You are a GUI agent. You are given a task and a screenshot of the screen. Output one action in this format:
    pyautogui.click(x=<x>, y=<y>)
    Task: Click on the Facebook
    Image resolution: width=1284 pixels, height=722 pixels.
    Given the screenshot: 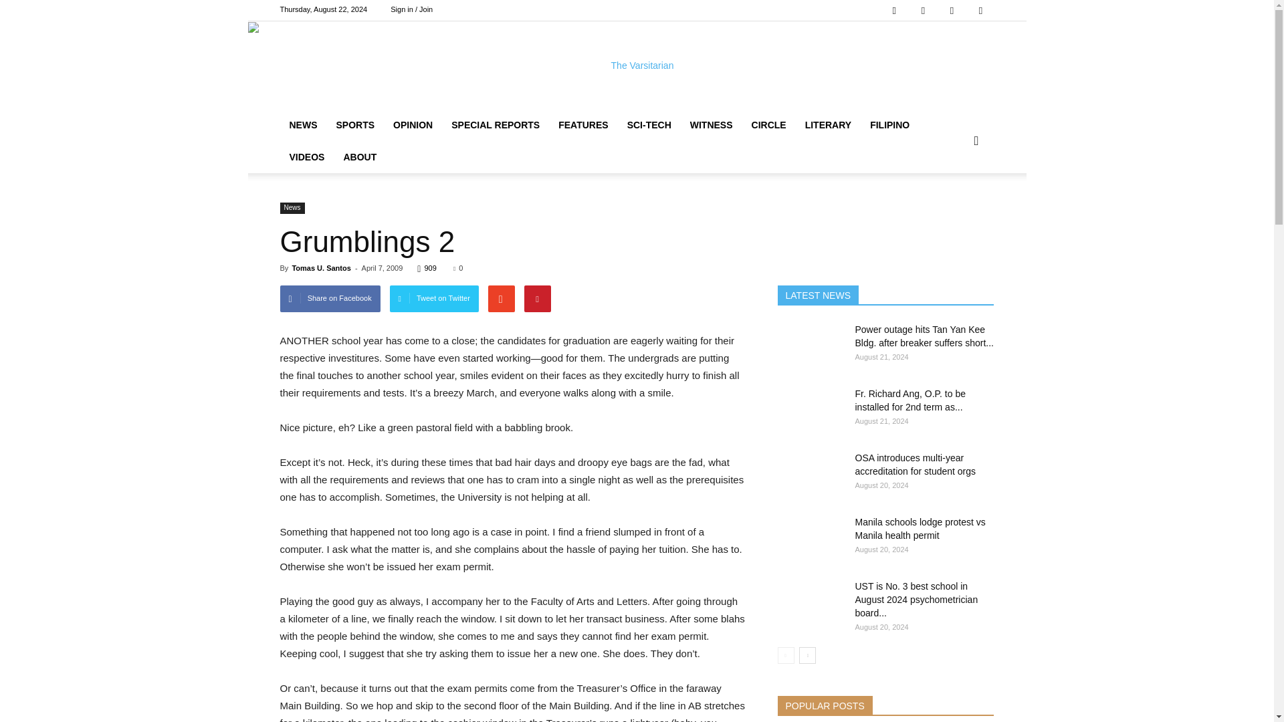 What is the action you would take?
    pyautogui.click(x=894, y=11)
    